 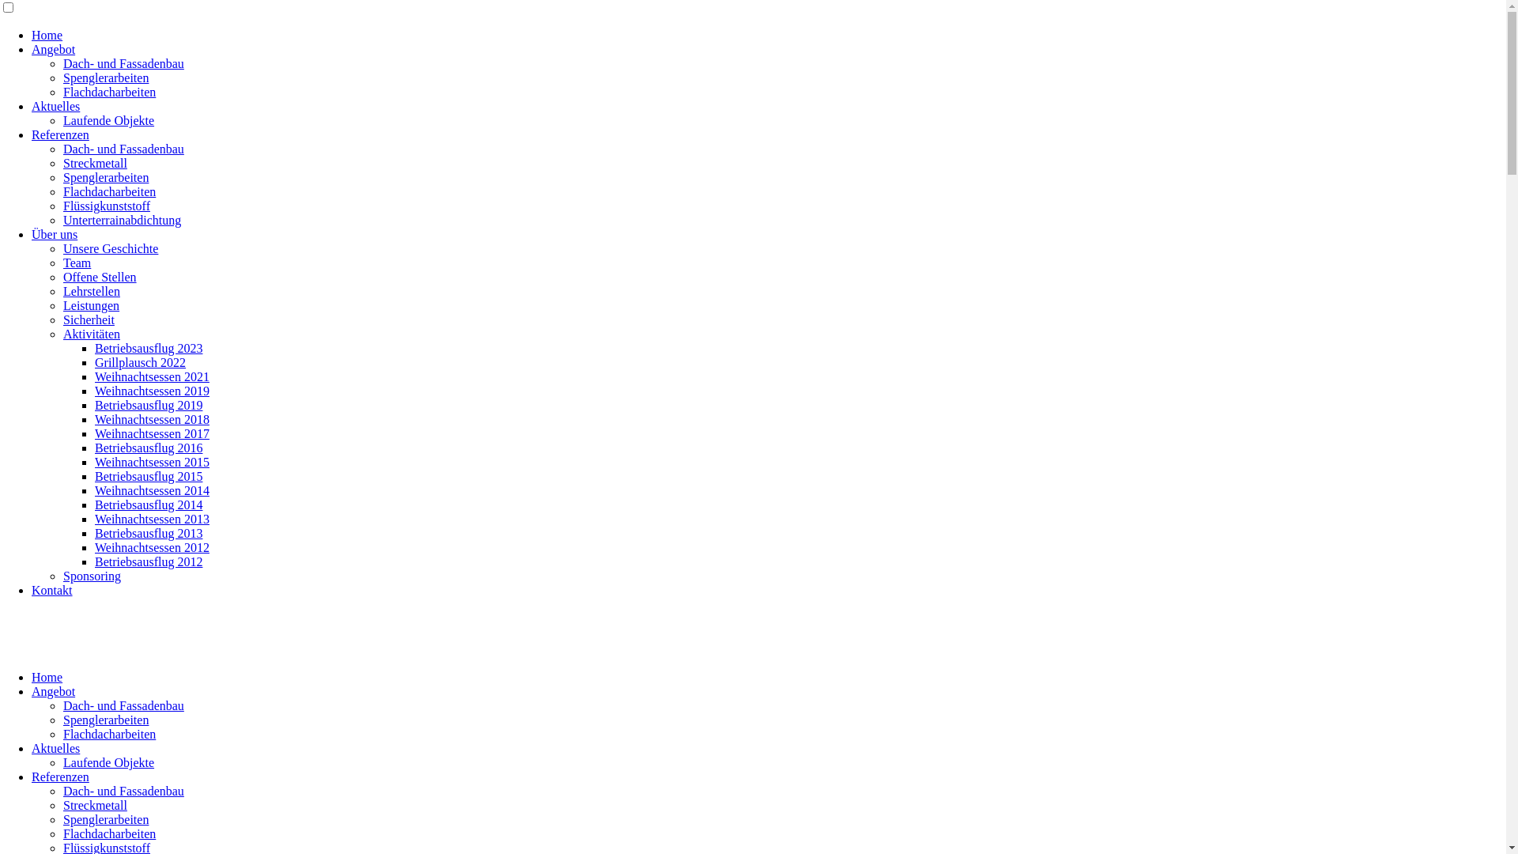 What do you see at coordinates (52, 590) in the screenshot?
I see `Kontakt` at bounding box center [52, 590].